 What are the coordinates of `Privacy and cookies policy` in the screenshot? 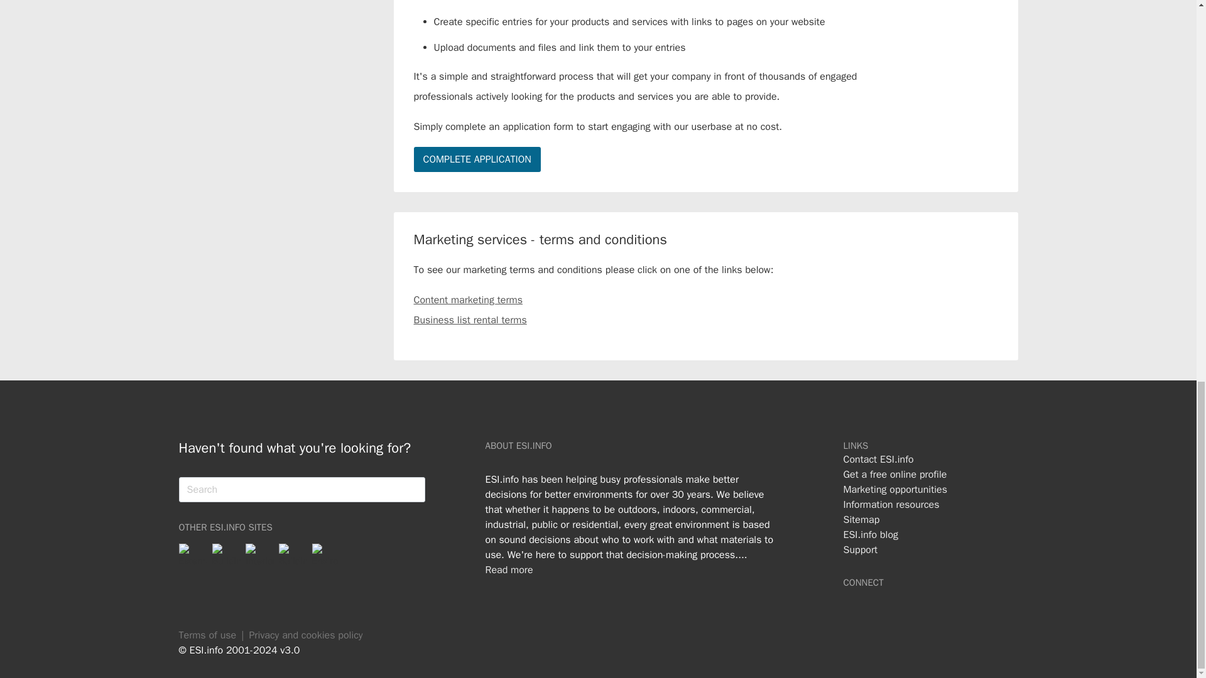 It's located at (305, 635).